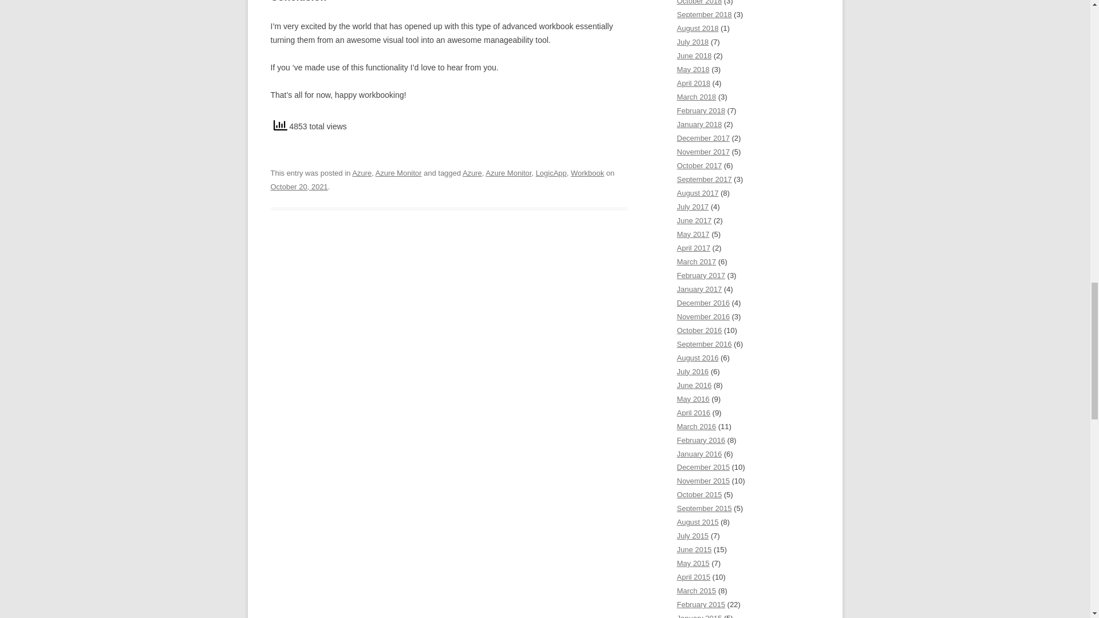  What do you see at coordinates (398, 173) in the screenshot?
I see `Azure Monitor` at bounding box center [398, 173].